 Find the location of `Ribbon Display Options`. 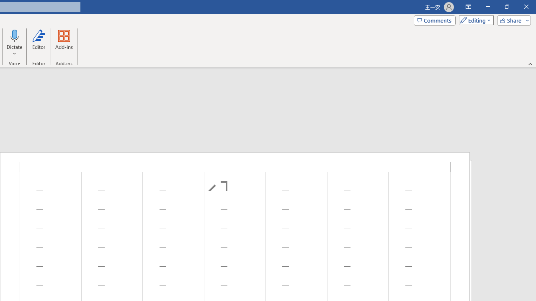

Ribbon Display Options is located at coordinates (468, 7).